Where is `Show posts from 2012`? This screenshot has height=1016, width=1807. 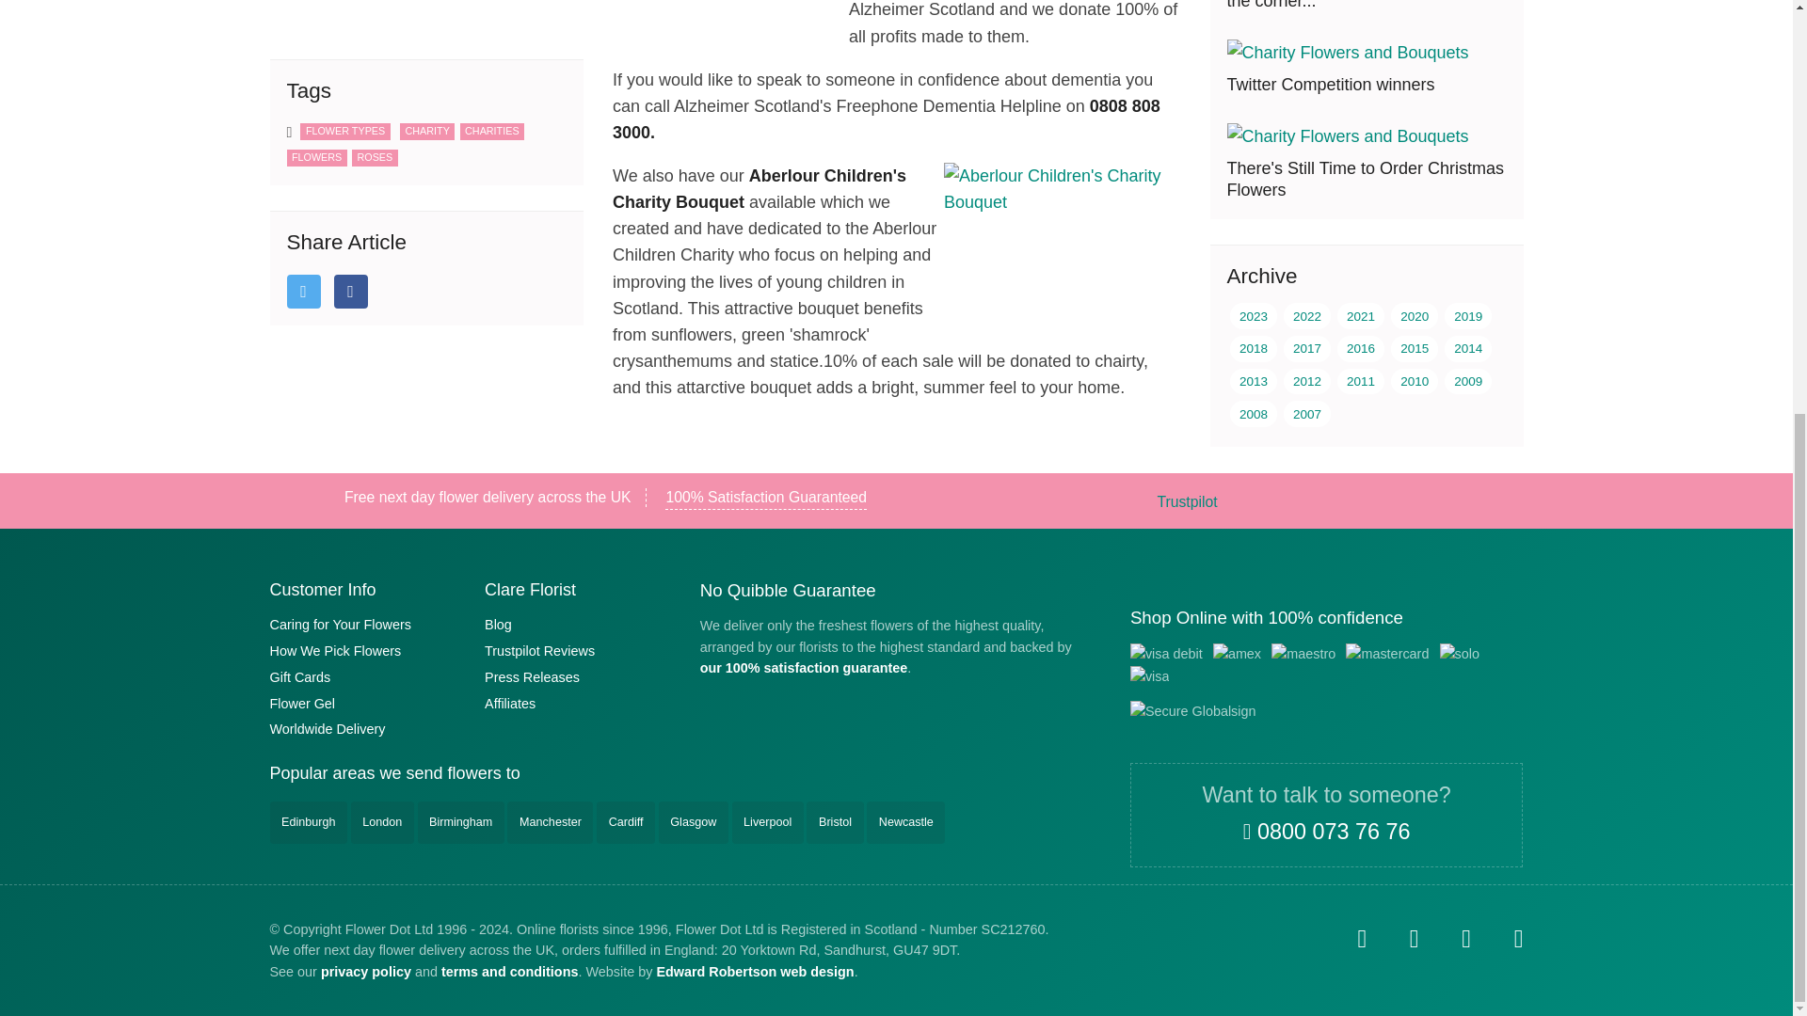
Show posts from 2012 is located at coordinates (1306, 4).